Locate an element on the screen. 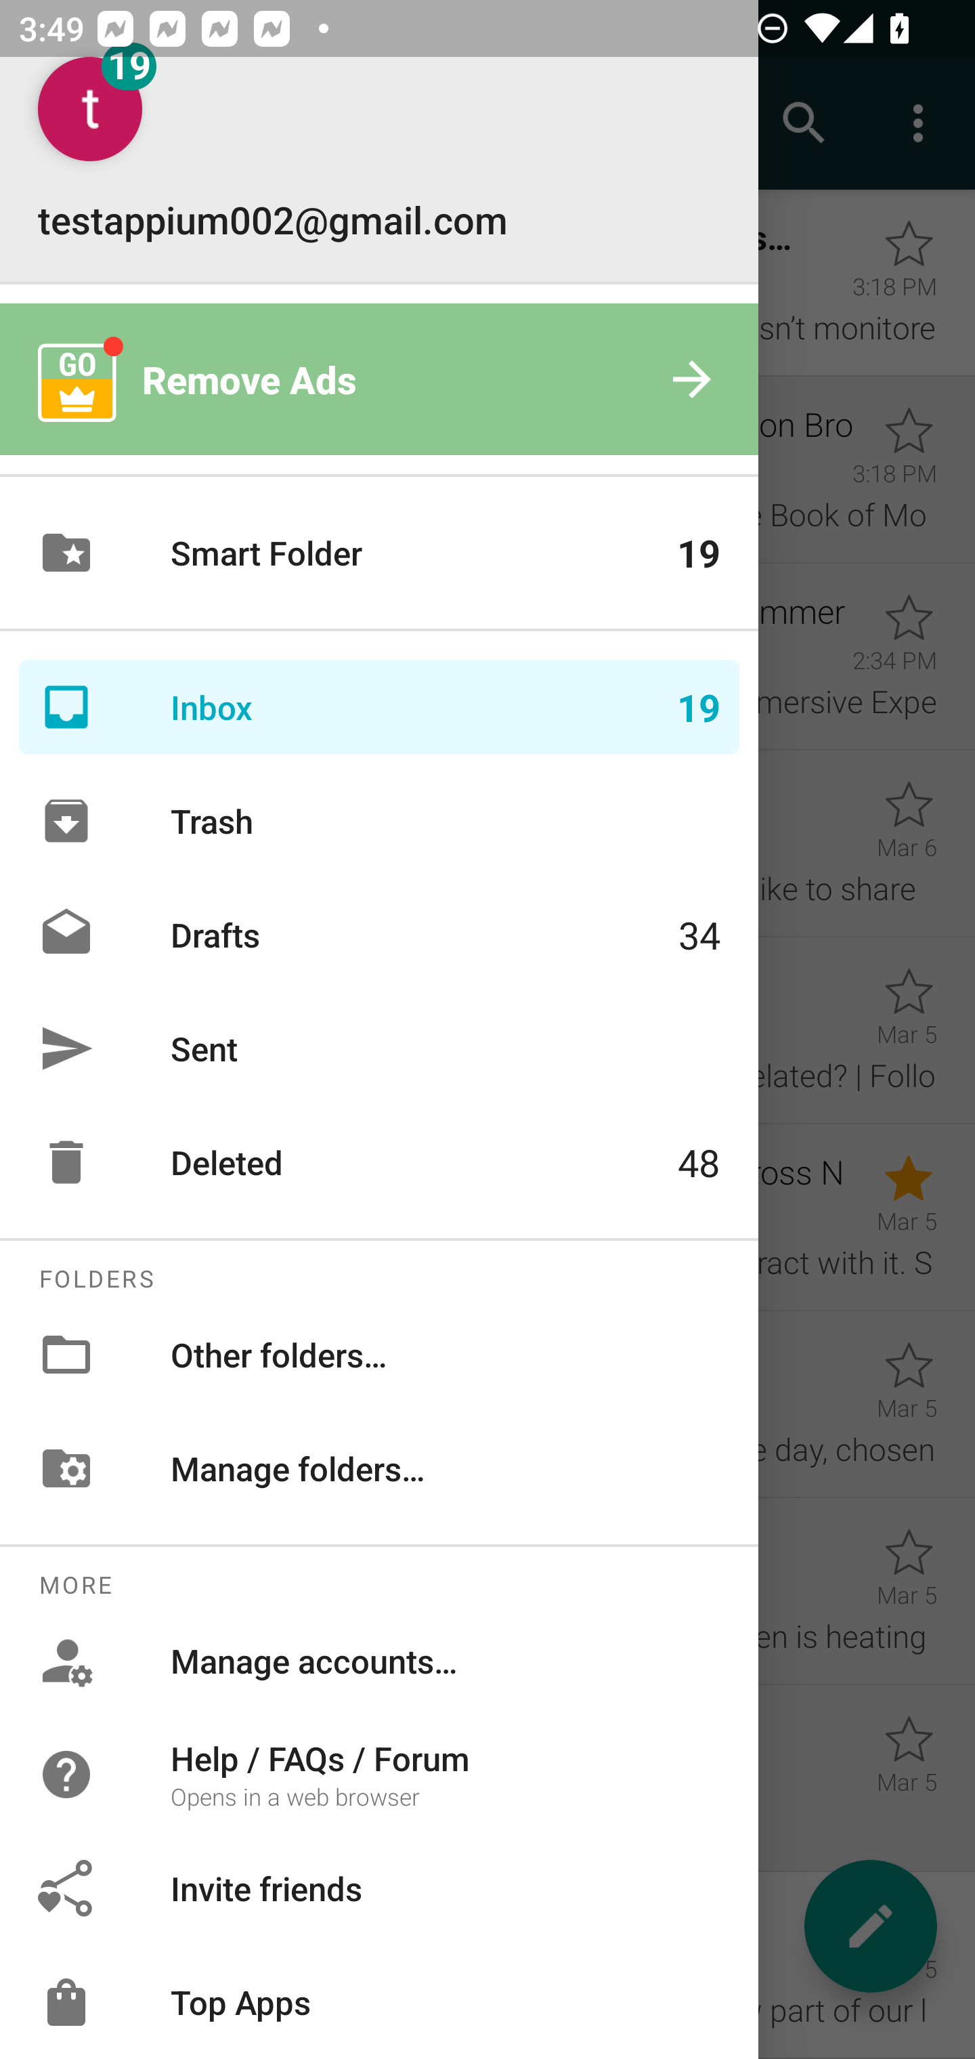  Invite friends is located at coordinates (379, 1888).